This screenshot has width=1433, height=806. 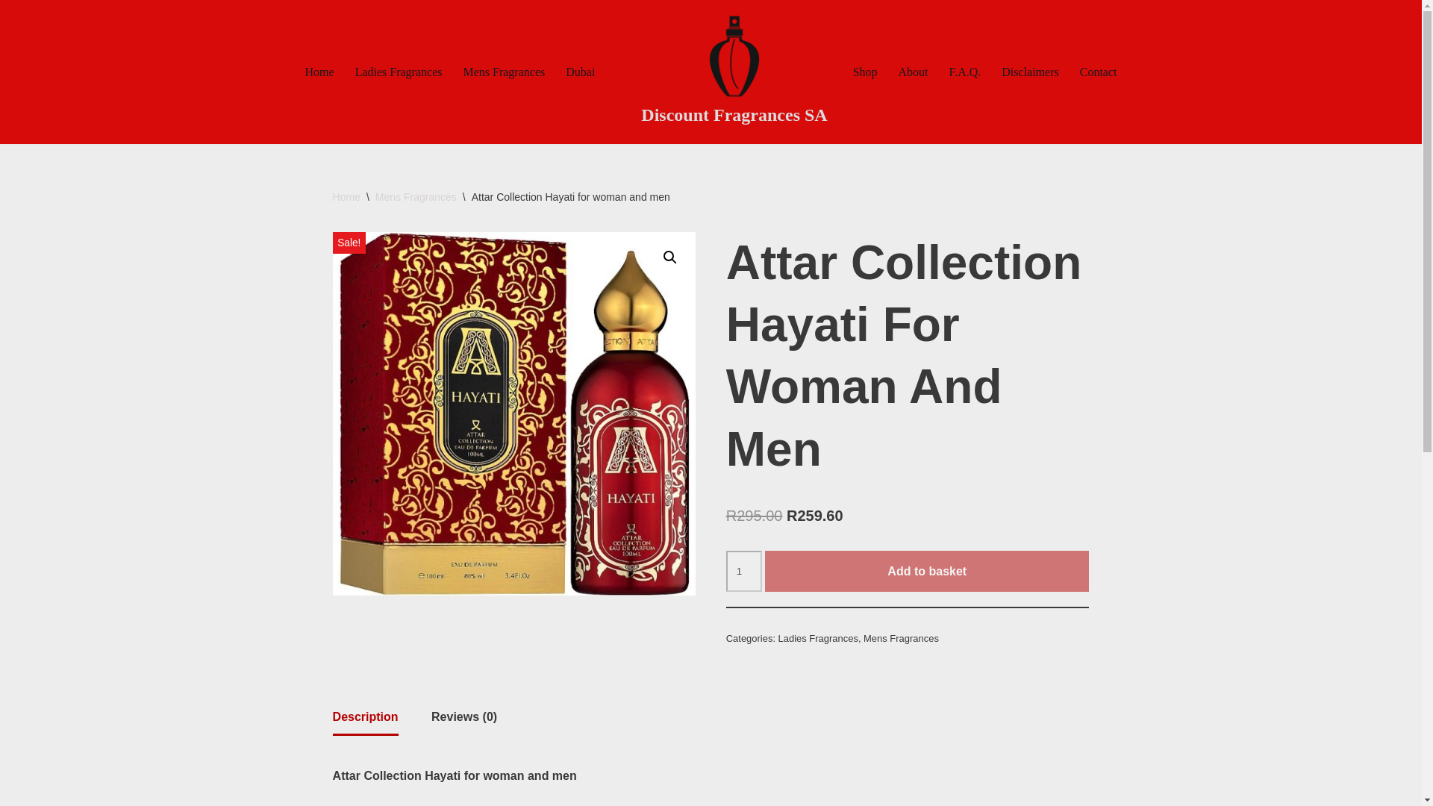 What do you see at coordinates (319, 72) in the screenshot?
I see `Home` at bounding box center [319, 72].